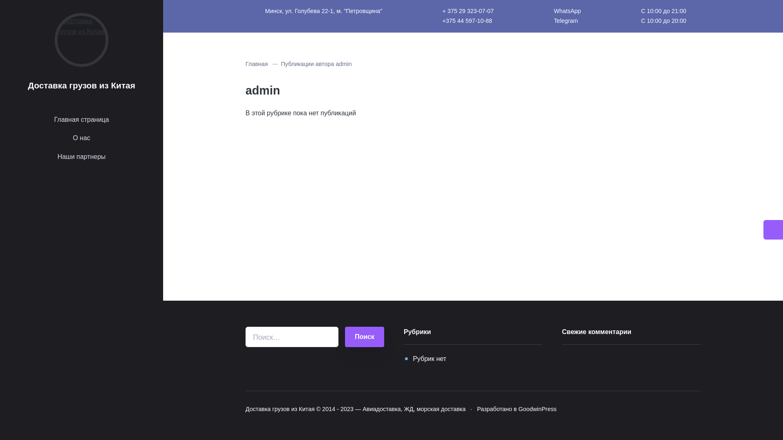 The height and width of the screenshot is (440, 783). Describe the element at coordinates (567, 11) in the screenshot. I see `WhatsApp` at that location.